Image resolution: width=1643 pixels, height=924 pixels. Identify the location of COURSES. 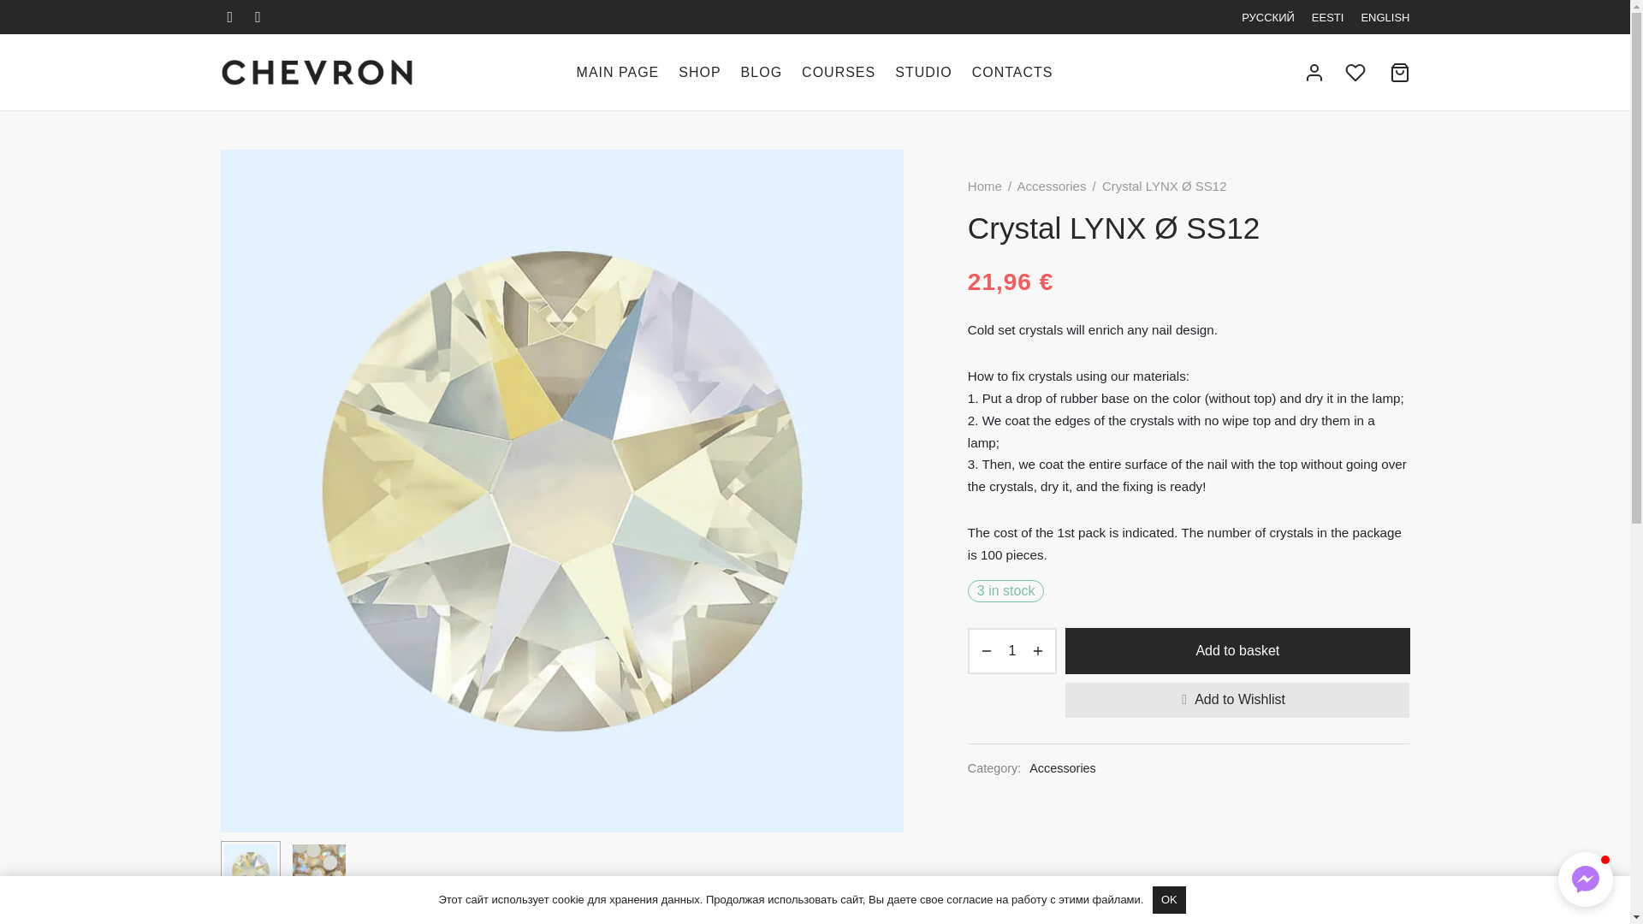
(839, 72).